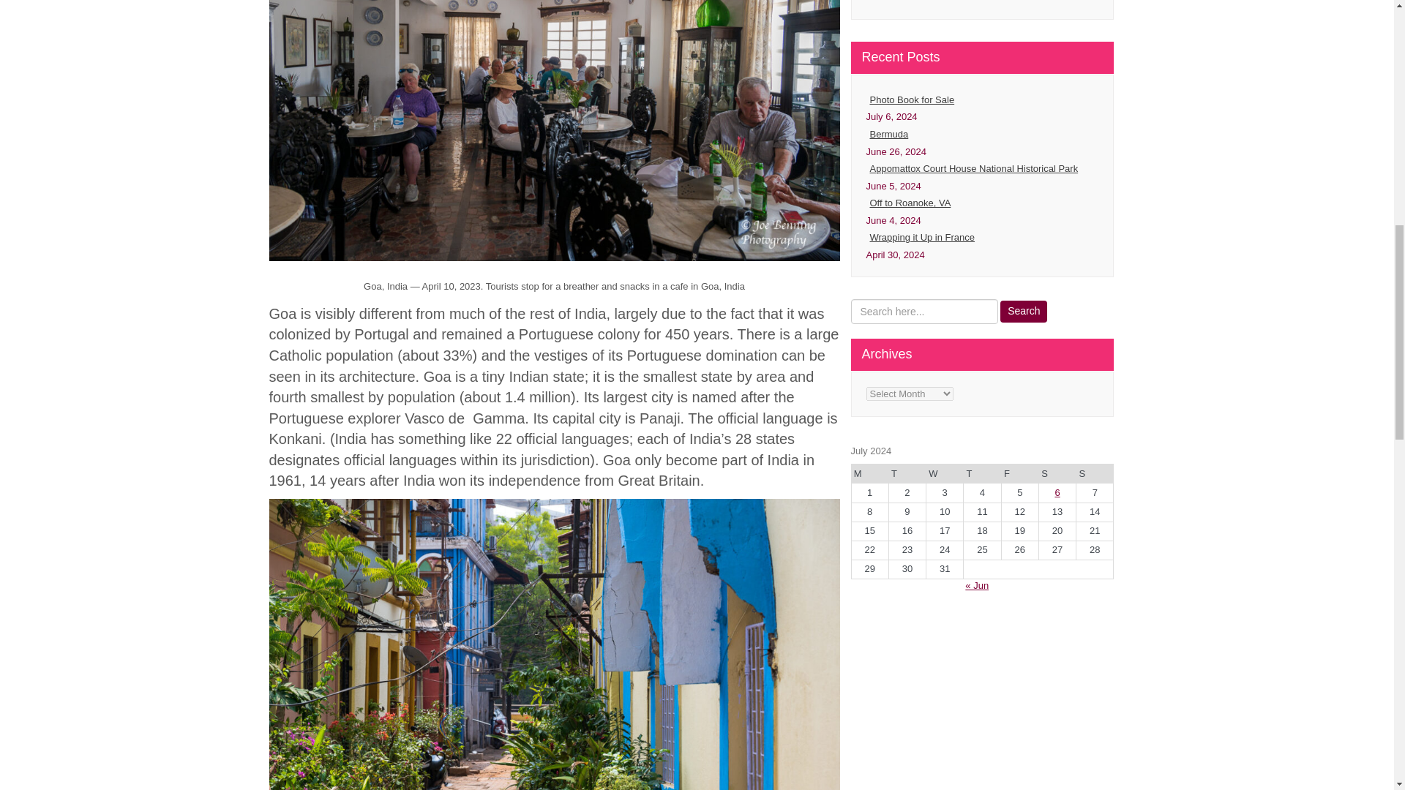 The height and width of the screenshot is (790, 1405). What do you see at coordinates (982, 2) in the screenshot?
I see `WordPress.org` at bounding box center [982, 2].